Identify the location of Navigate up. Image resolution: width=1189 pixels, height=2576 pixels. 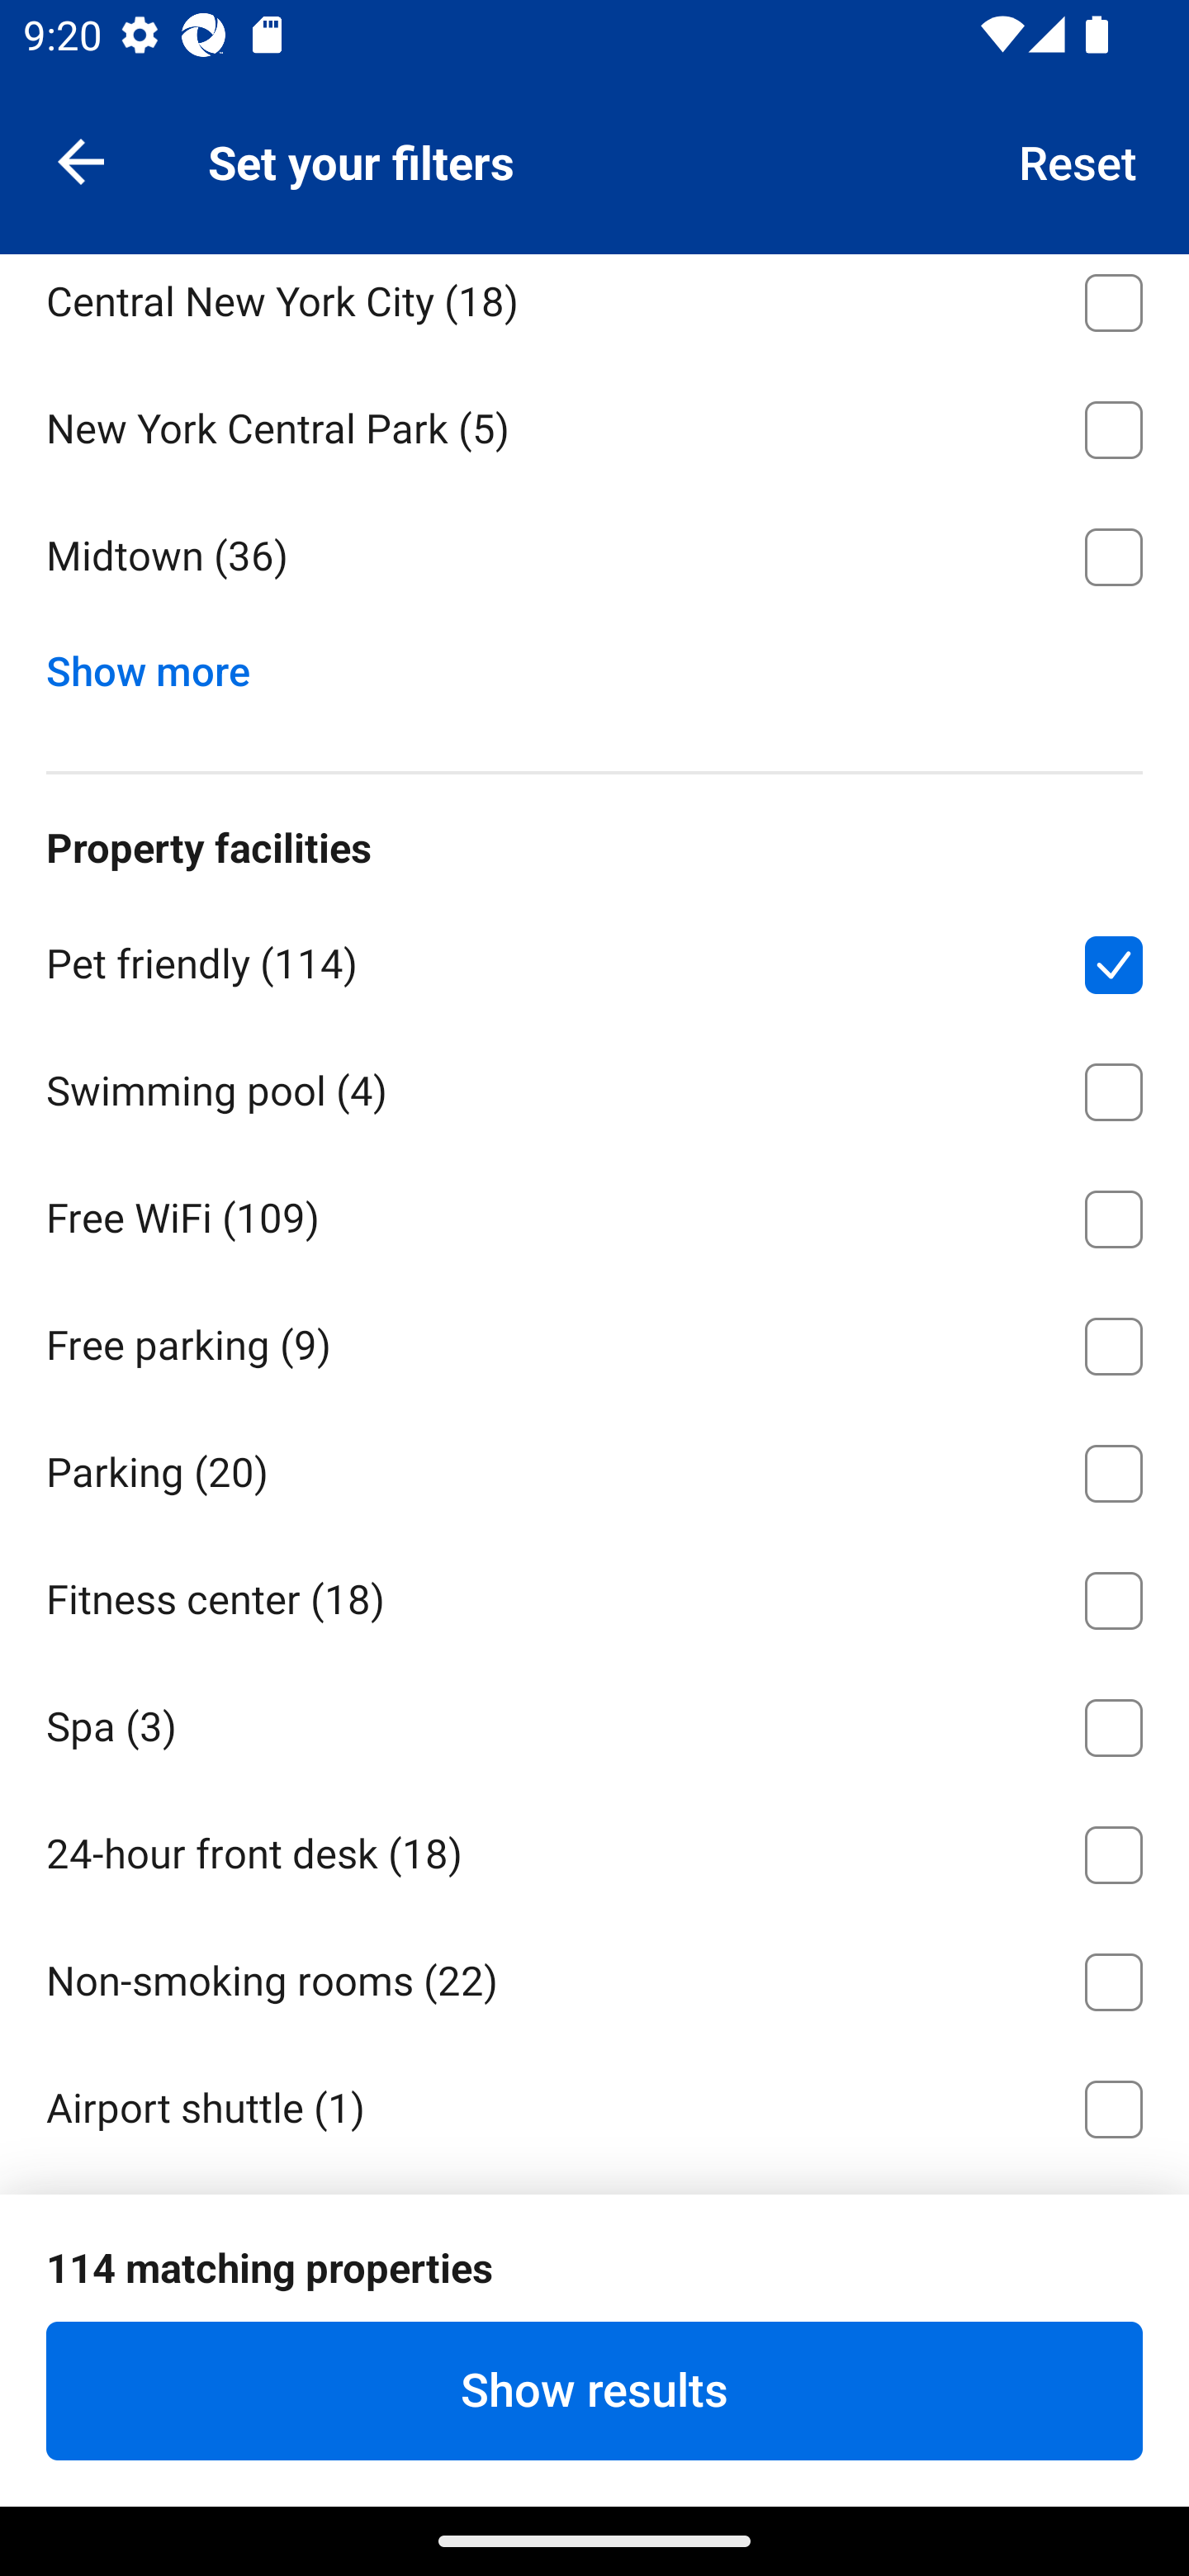
(81, 160).